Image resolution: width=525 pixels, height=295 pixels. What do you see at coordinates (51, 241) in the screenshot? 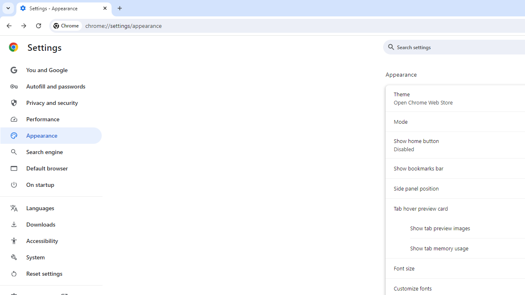
I see `Accessibility` at bounding box center [51, 241].